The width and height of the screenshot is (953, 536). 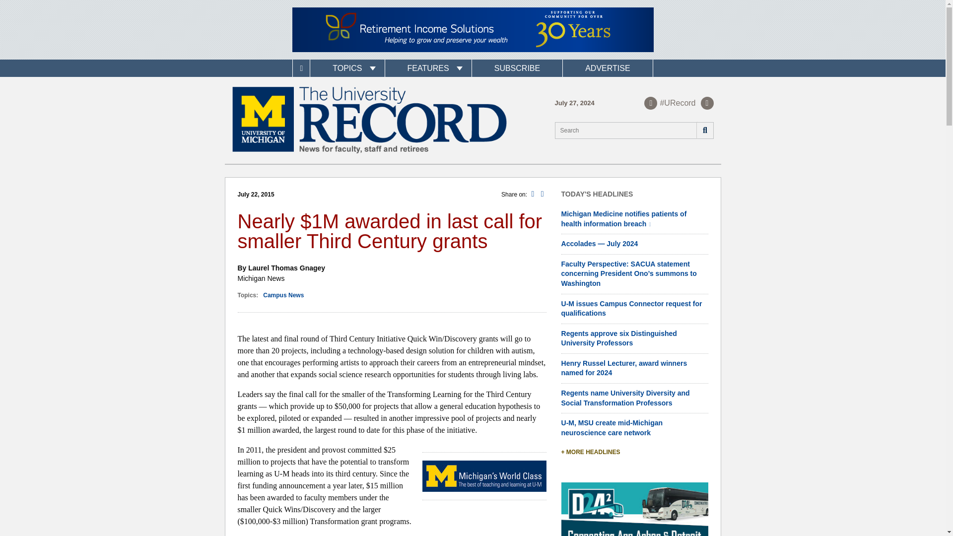 What do you see at coordinates (707, 103) in the screenshot?
I see `RSS Feed` at bounding box center [707, 103].